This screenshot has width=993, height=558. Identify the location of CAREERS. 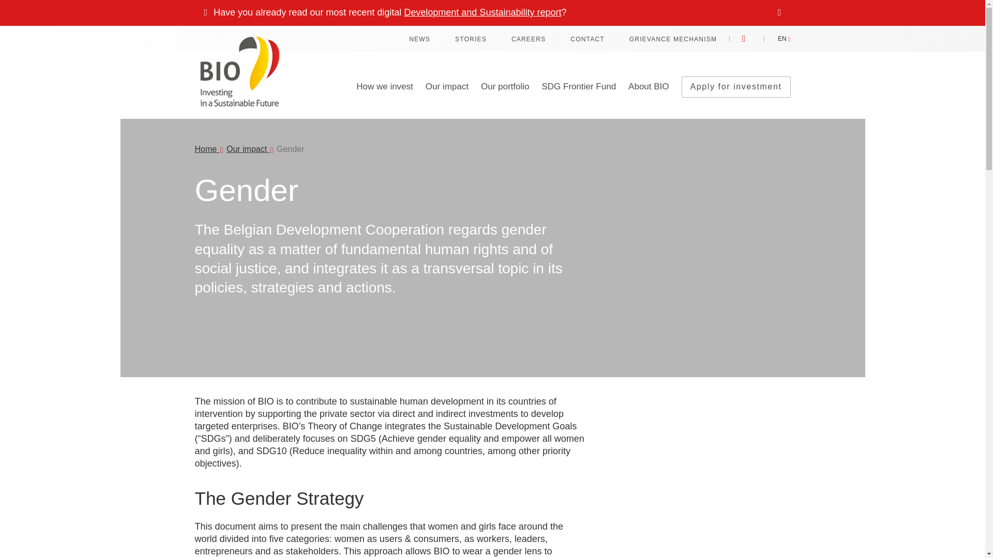
(528, 39).